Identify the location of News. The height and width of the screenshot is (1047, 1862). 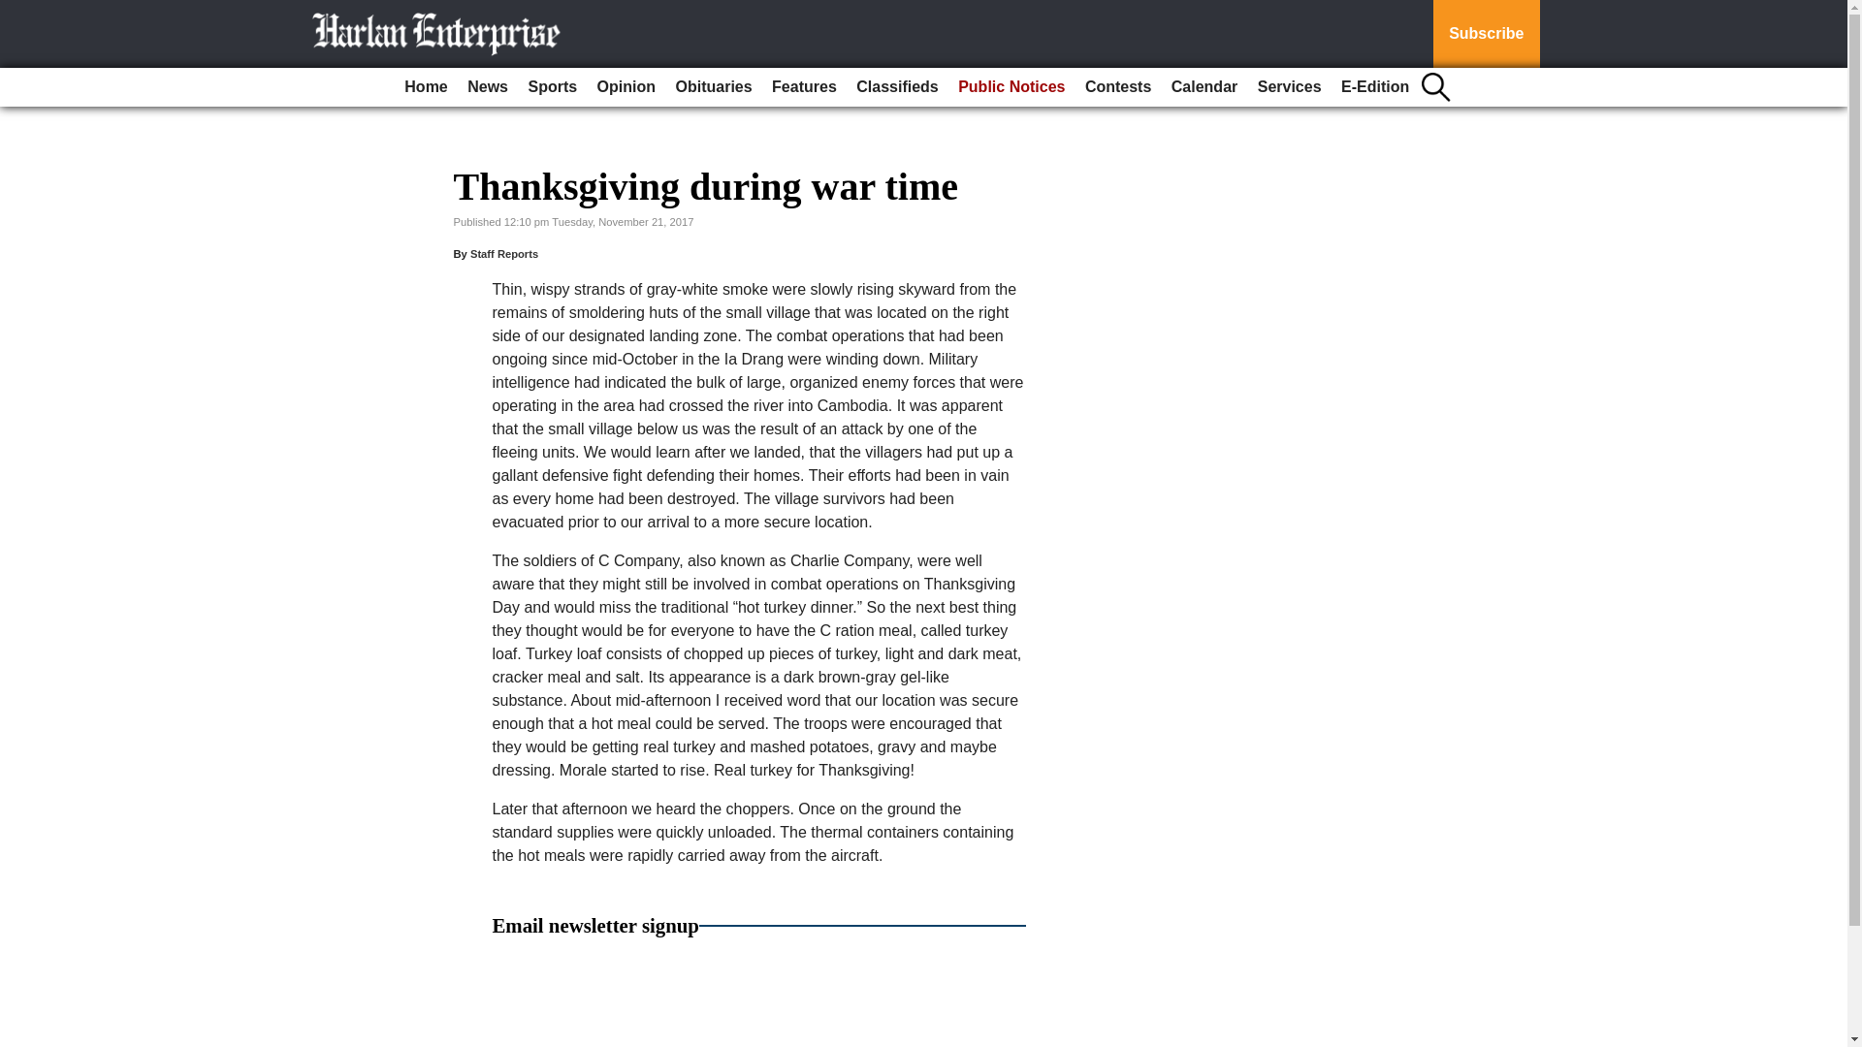
(487, 87).